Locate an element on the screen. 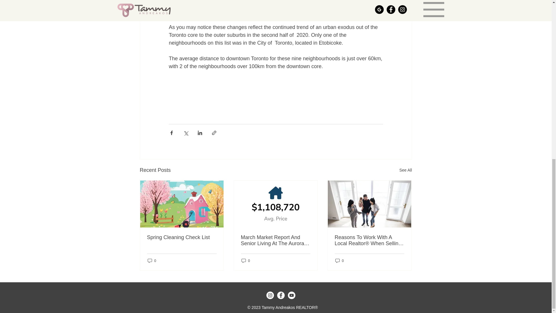  See All is located at coordinates (405, 170).